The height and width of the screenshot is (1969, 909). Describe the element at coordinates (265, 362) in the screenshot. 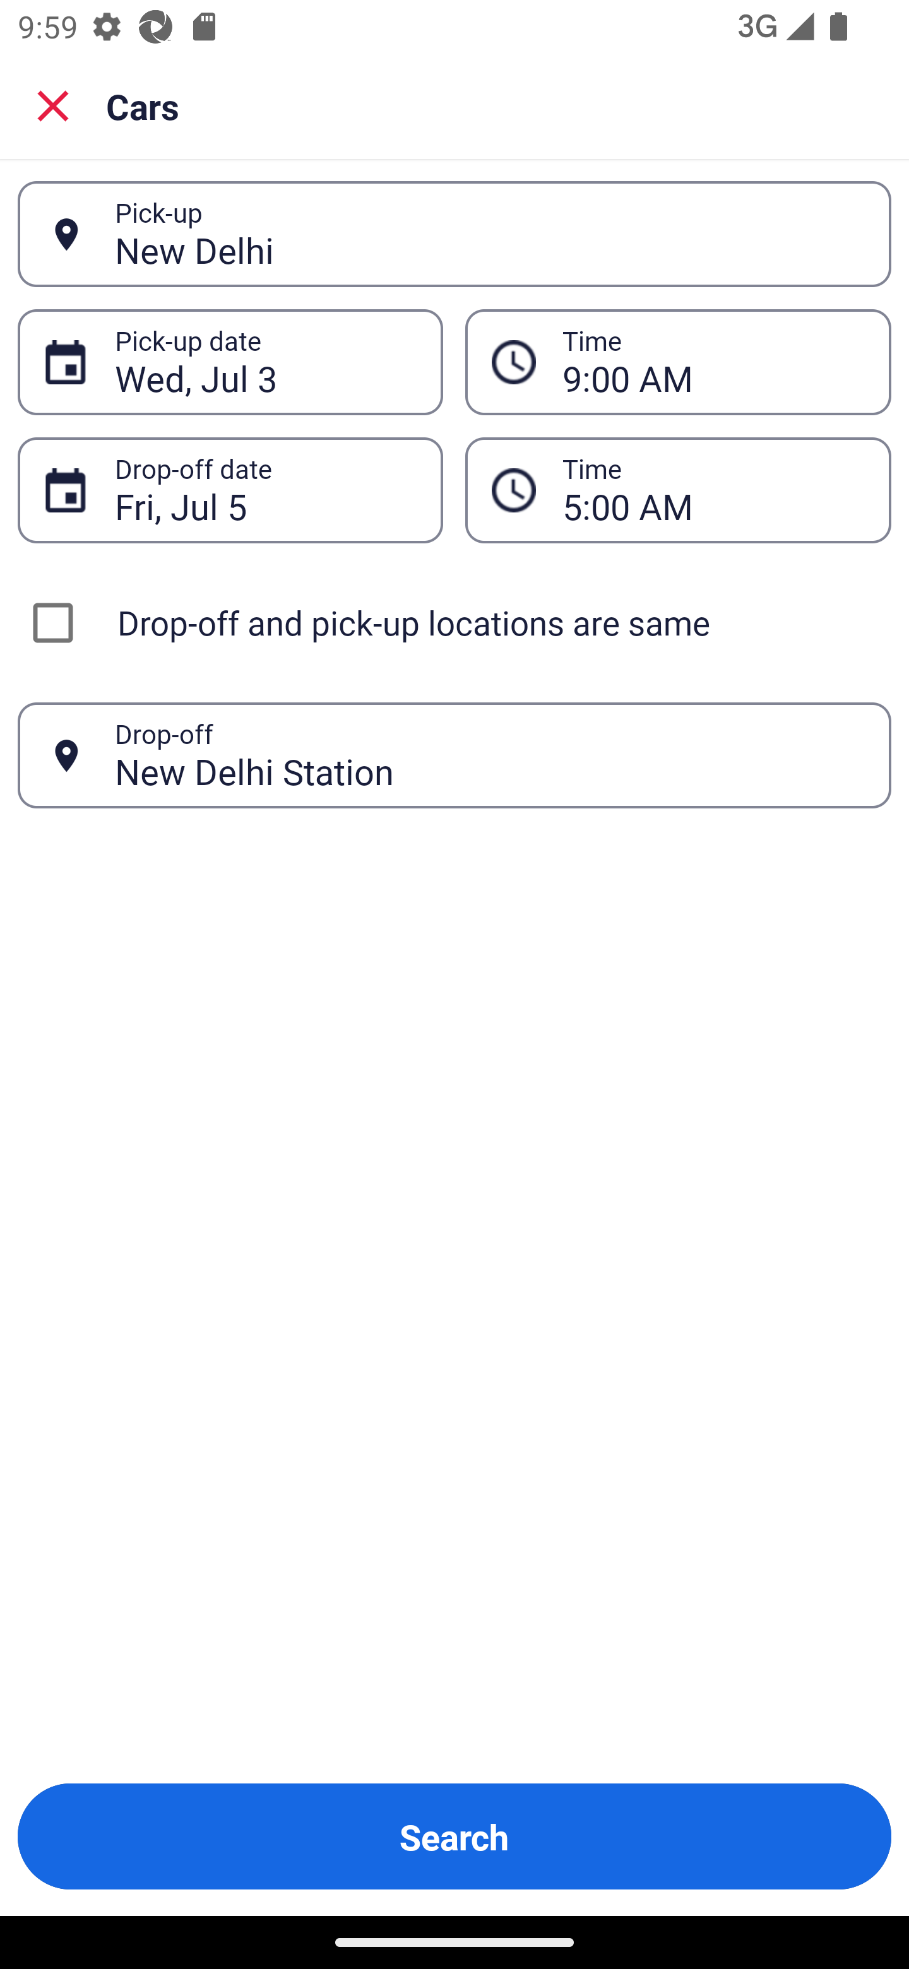

I see `Wed, Jul 3` at that location.